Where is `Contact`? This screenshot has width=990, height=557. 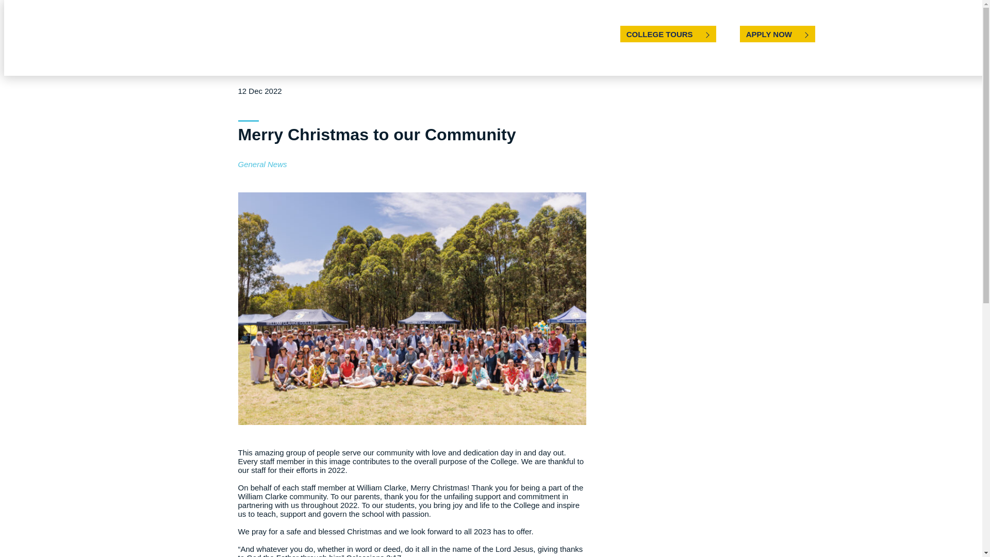 Contact is located at coordinates (921, 33).